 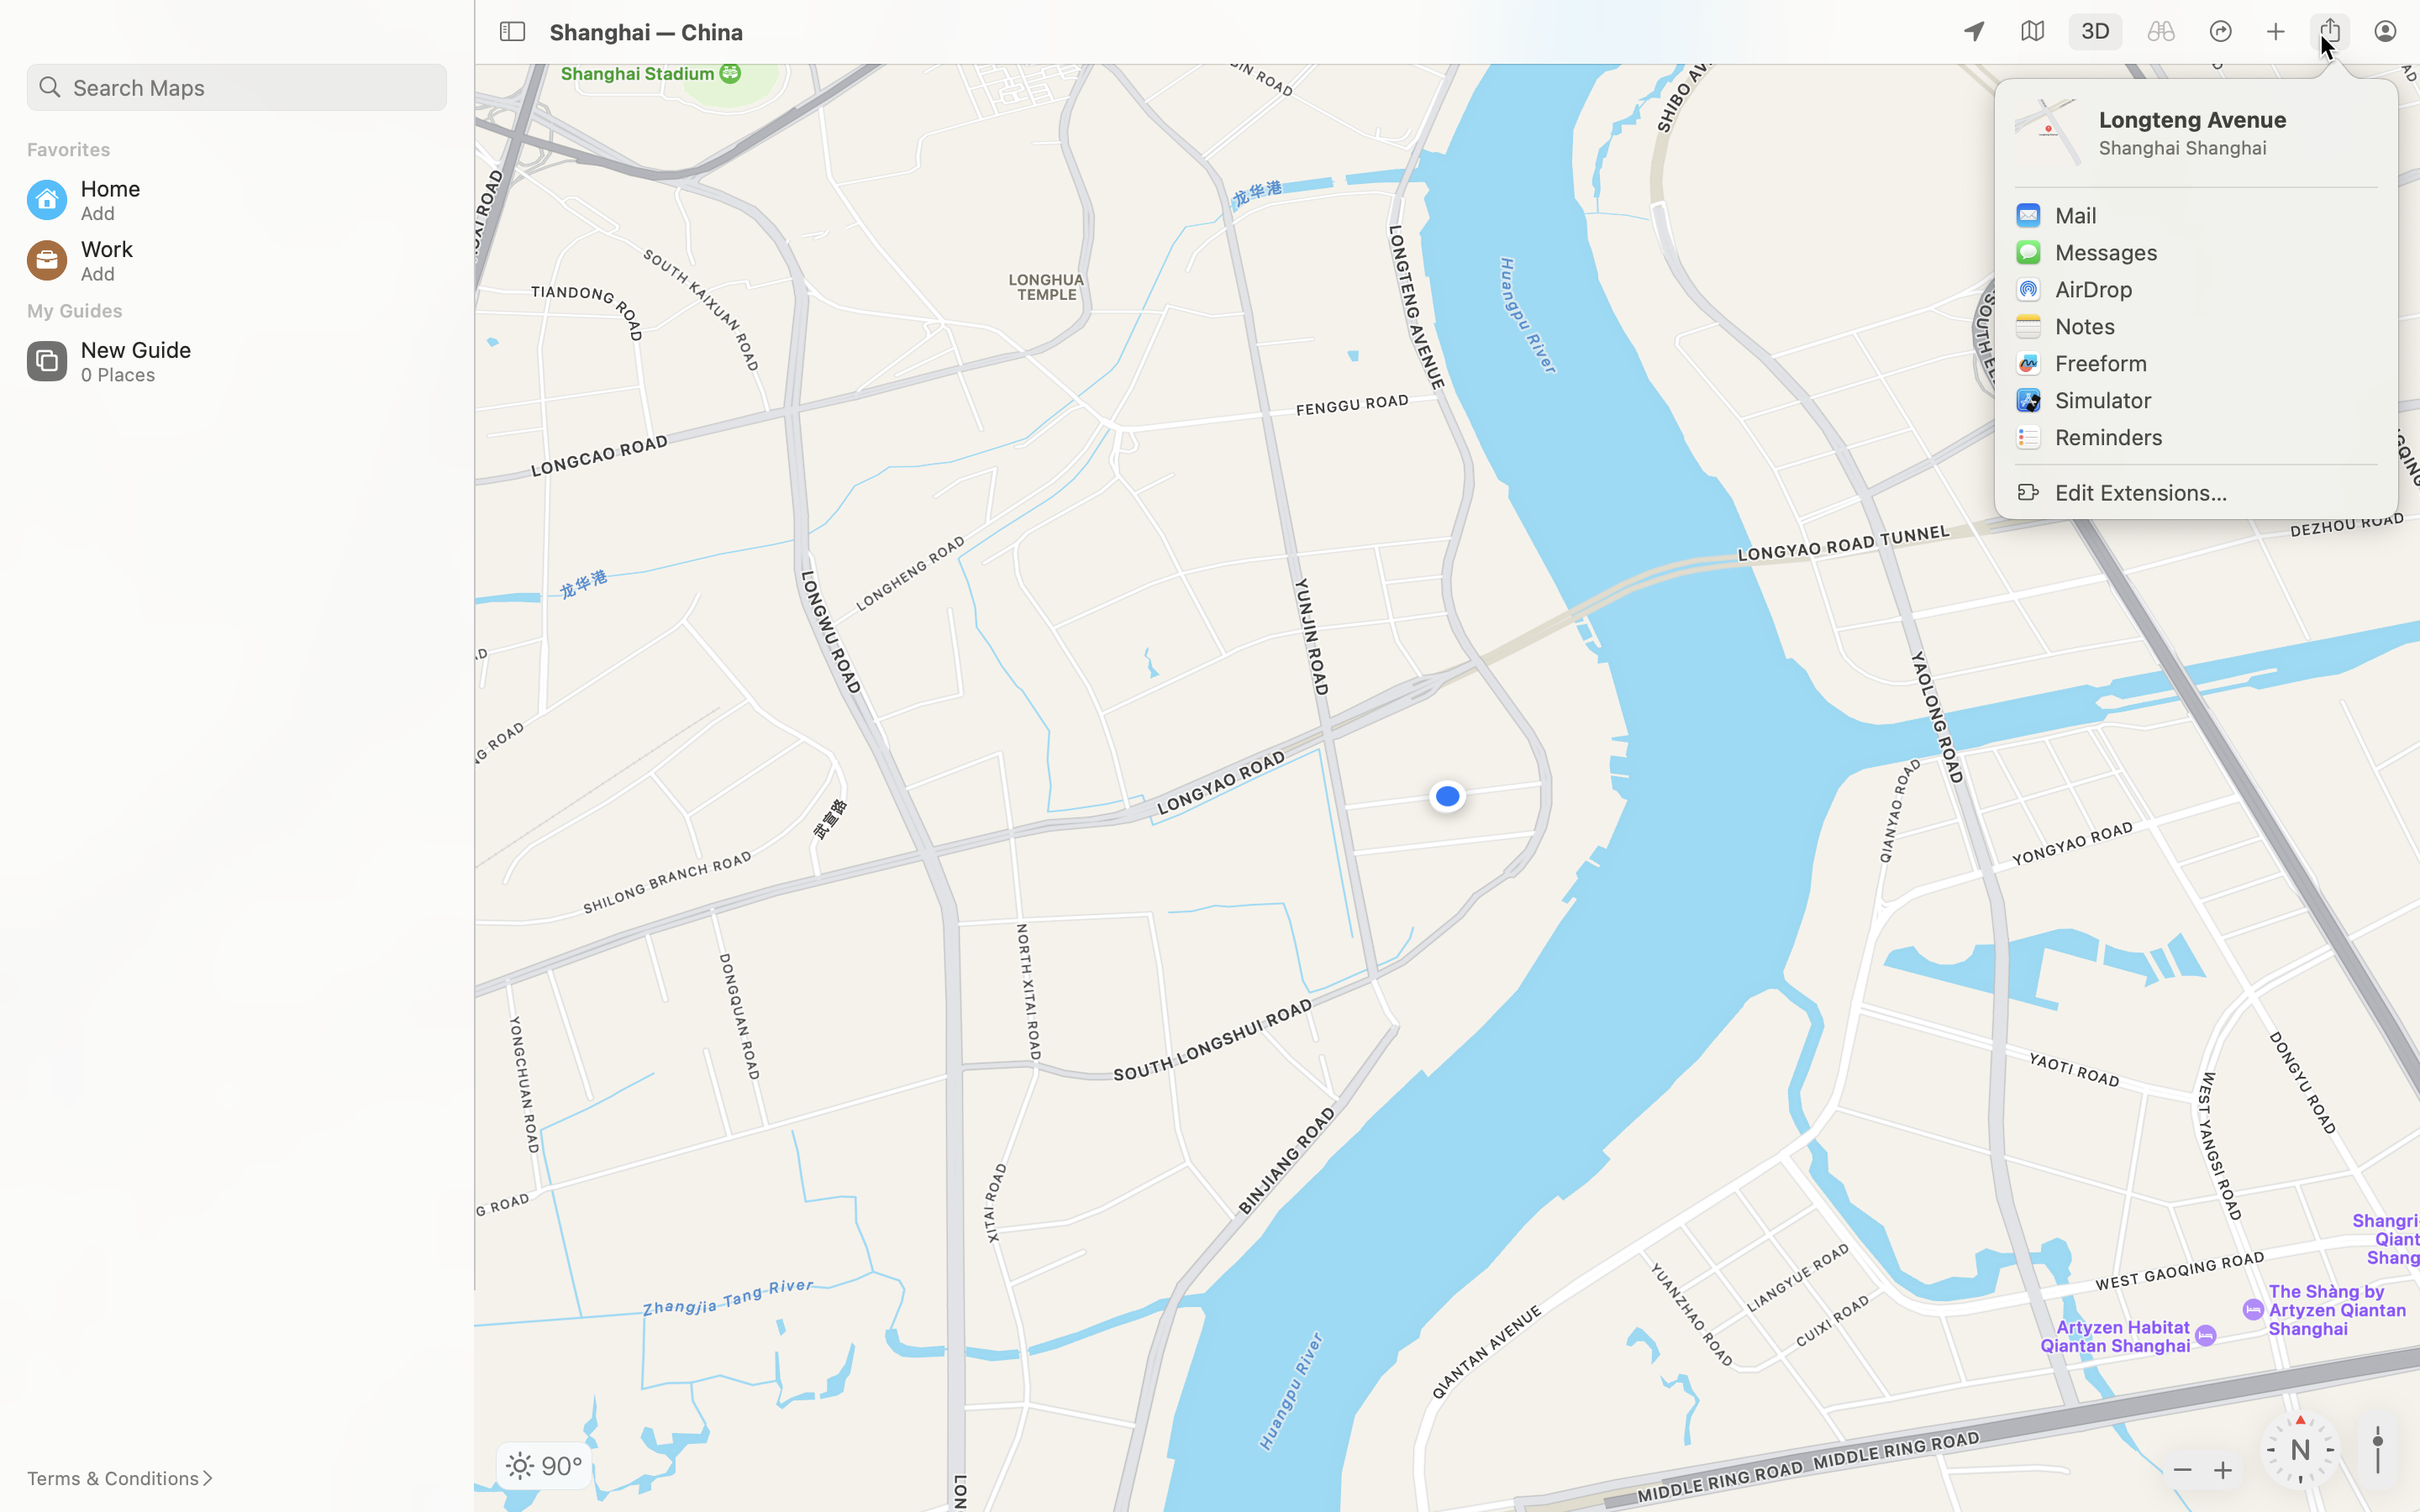 I want to click on 0, so click(x=2161, y=32).